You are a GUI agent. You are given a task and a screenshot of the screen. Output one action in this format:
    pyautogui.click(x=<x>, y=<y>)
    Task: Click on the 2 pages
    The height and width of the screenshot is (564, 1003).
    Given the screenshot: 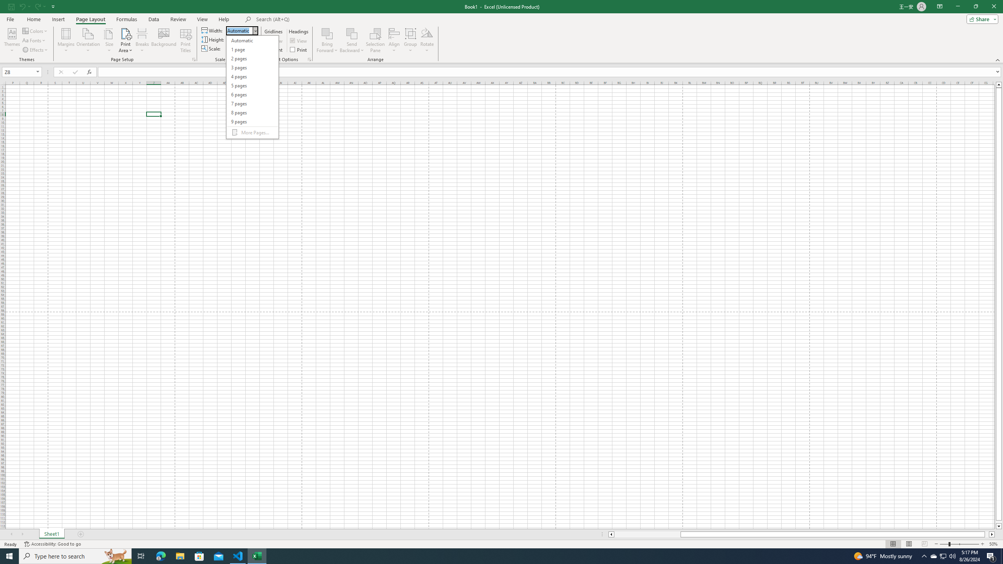 What is the action you would take?
    pyautogui.click(x=252, y=59)
    